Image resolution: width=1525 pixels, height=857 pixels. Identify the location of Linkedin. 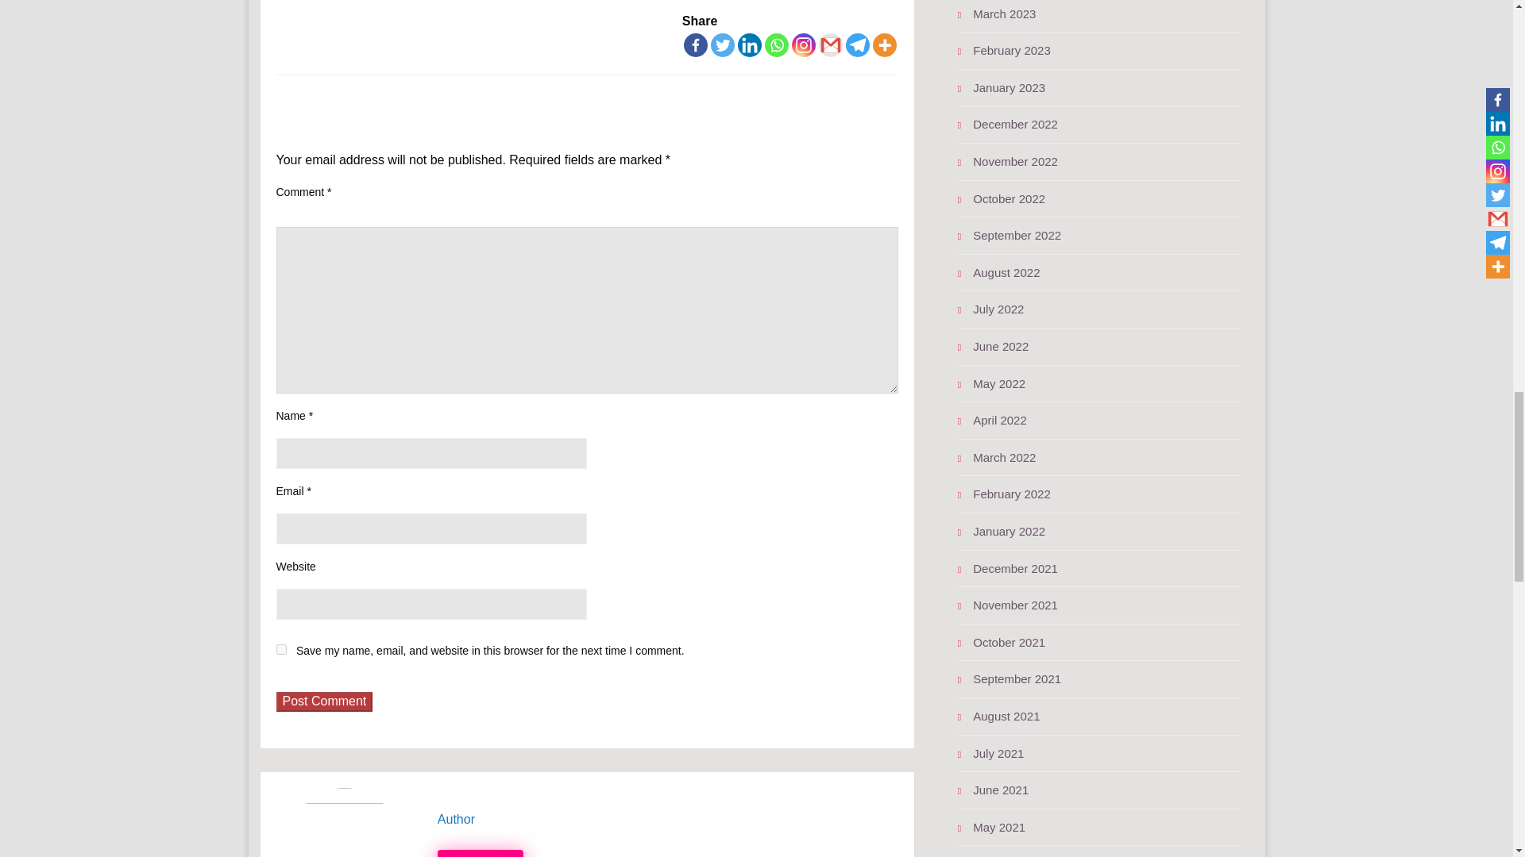
(750, 45).